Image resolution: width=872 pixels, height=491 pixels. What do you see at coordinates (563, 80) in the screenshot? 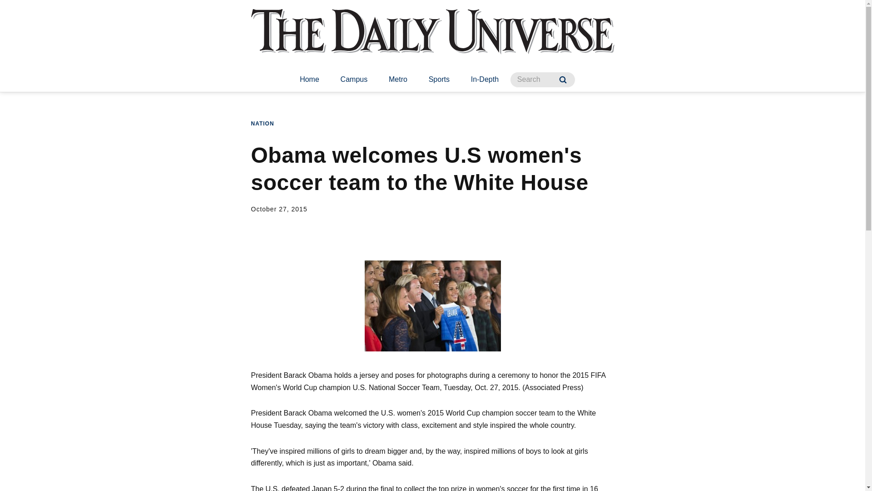
I see `Search` at bounding box center [563, 80].